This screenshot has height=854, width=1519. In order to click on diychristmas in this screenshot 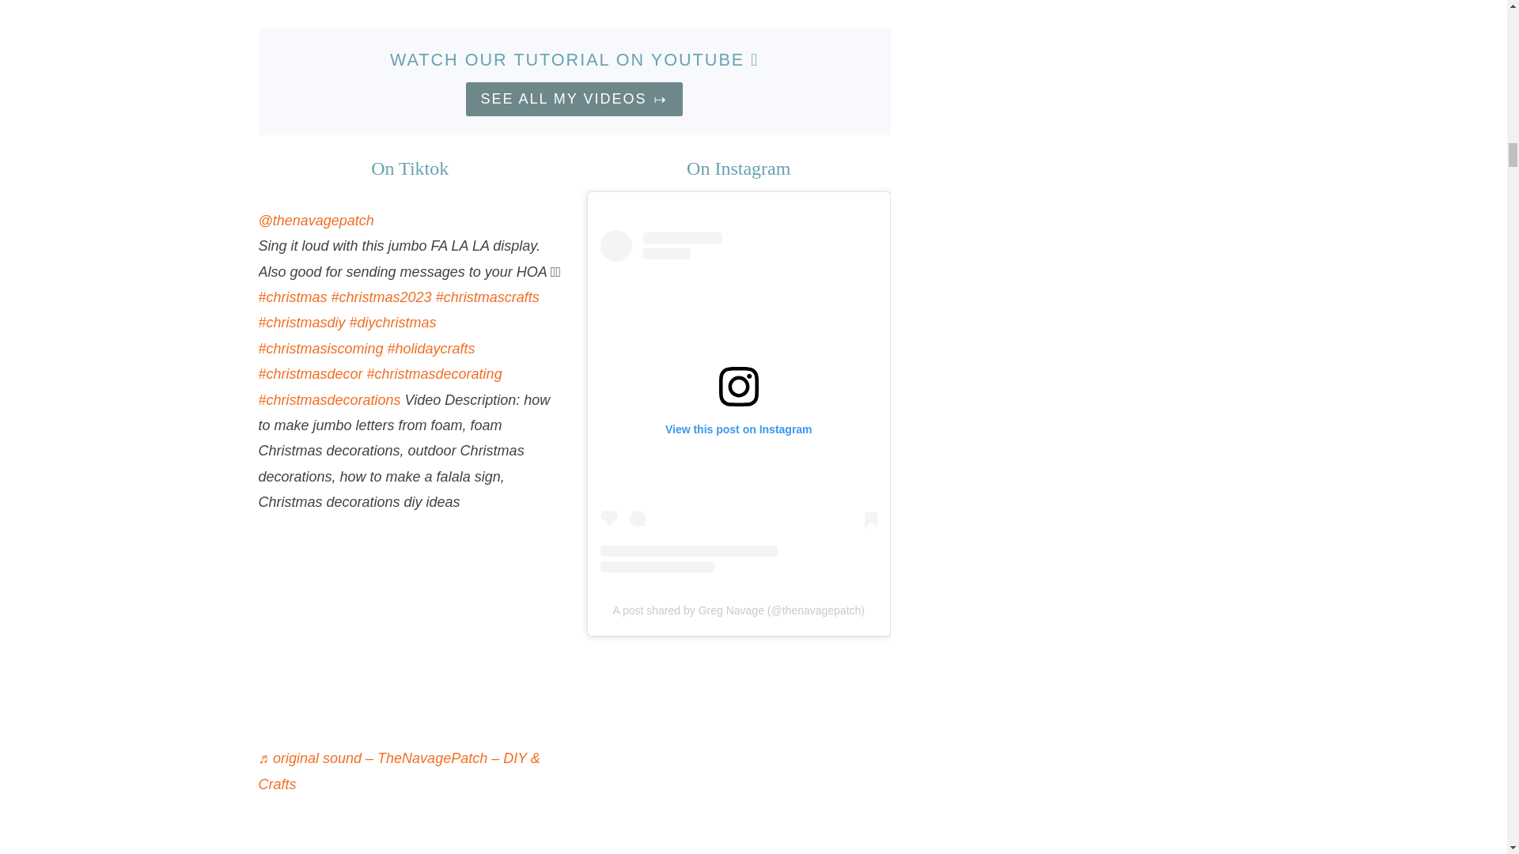, I will do `click(392, 323)`.